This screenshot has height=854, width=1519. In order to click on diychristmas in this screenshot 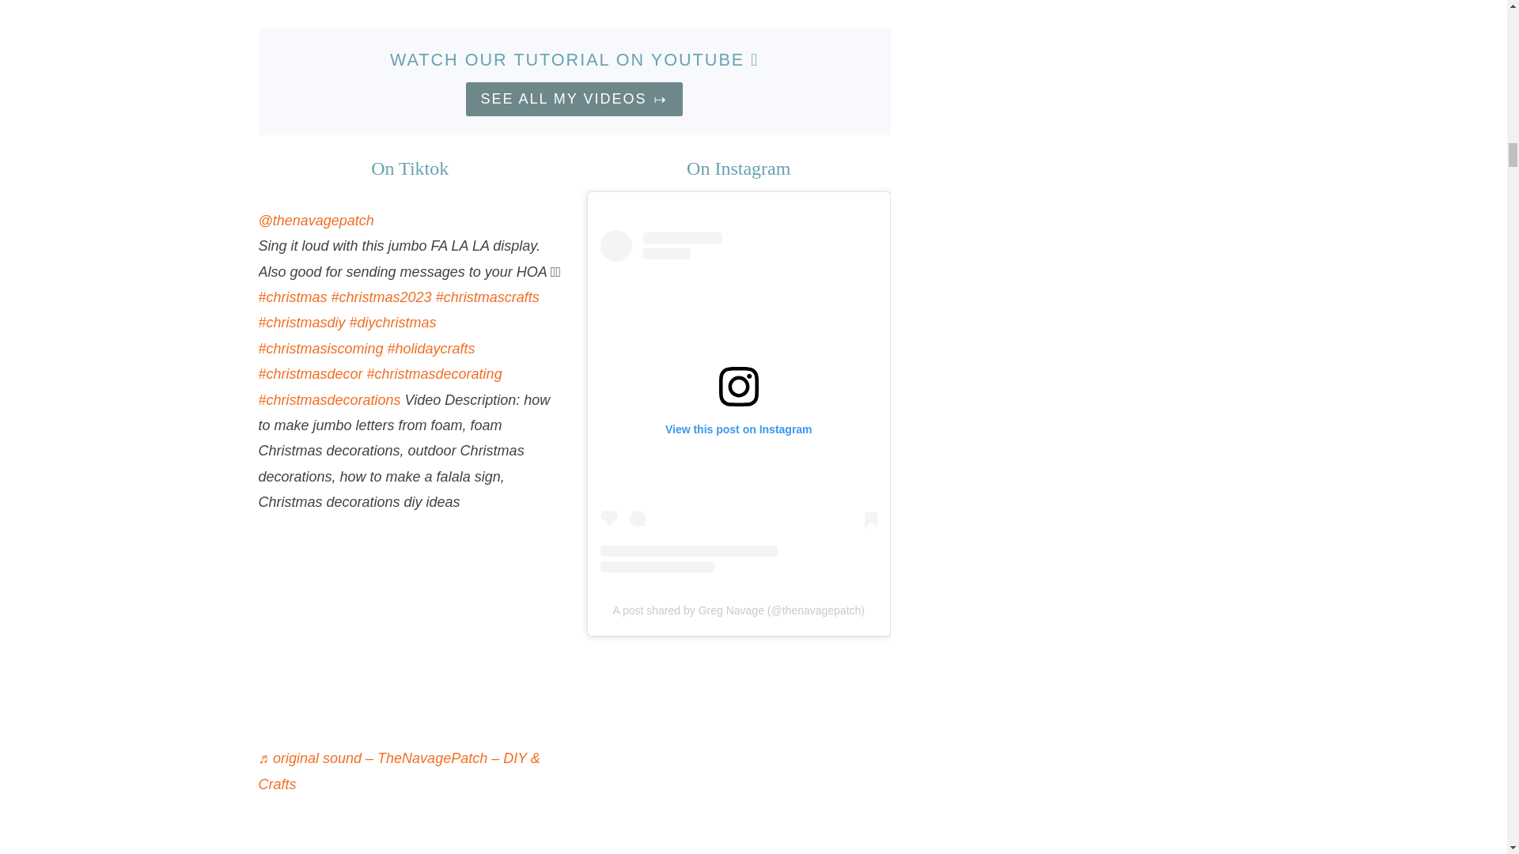, I will do `click(392, 323)`.